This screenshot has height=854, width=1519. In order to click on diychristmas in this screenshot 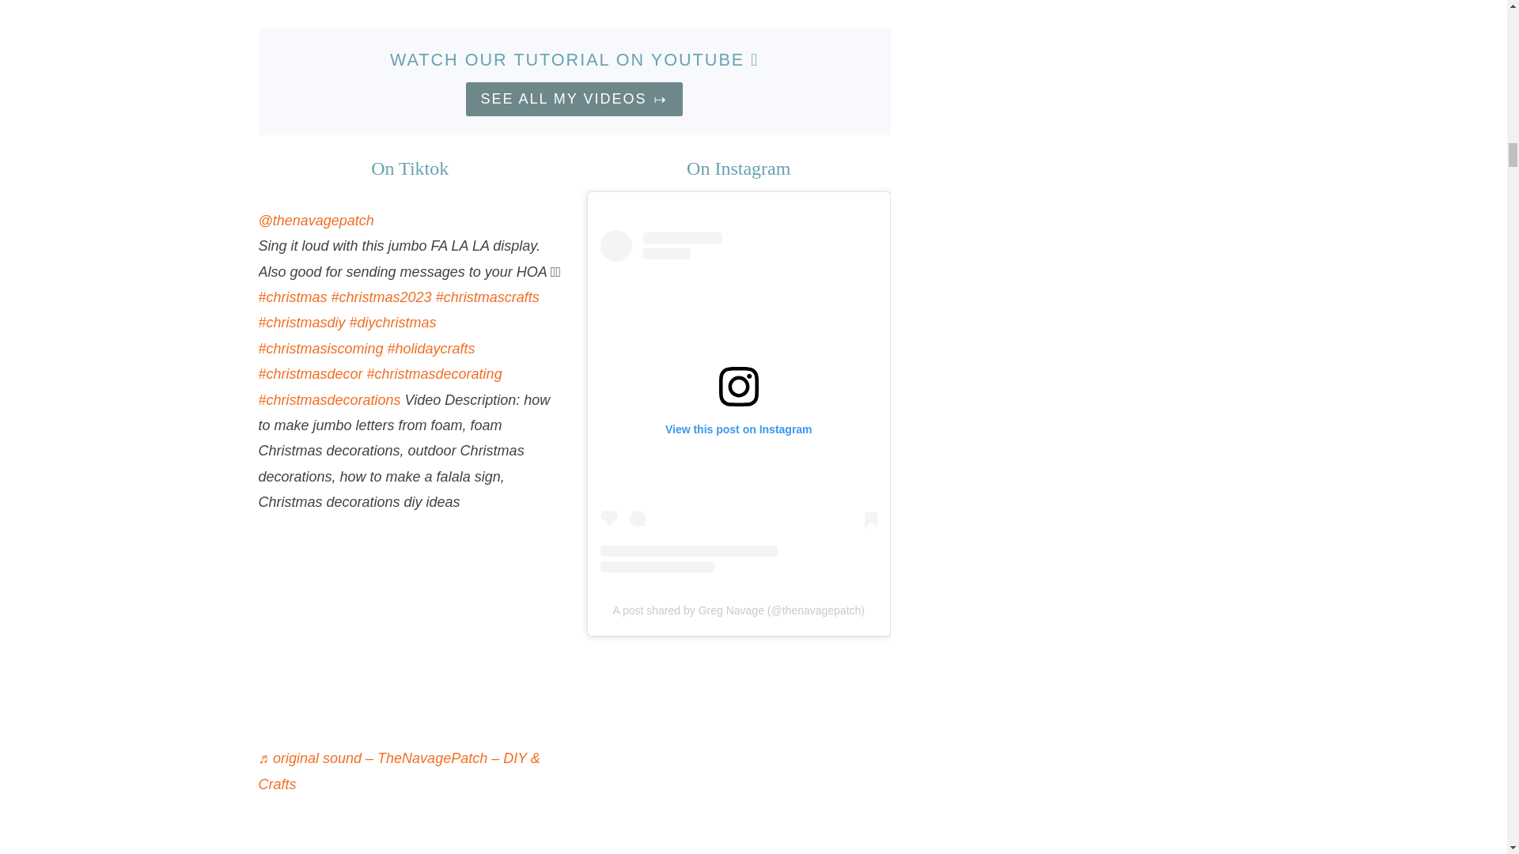, I will do `click(392, 323)`.